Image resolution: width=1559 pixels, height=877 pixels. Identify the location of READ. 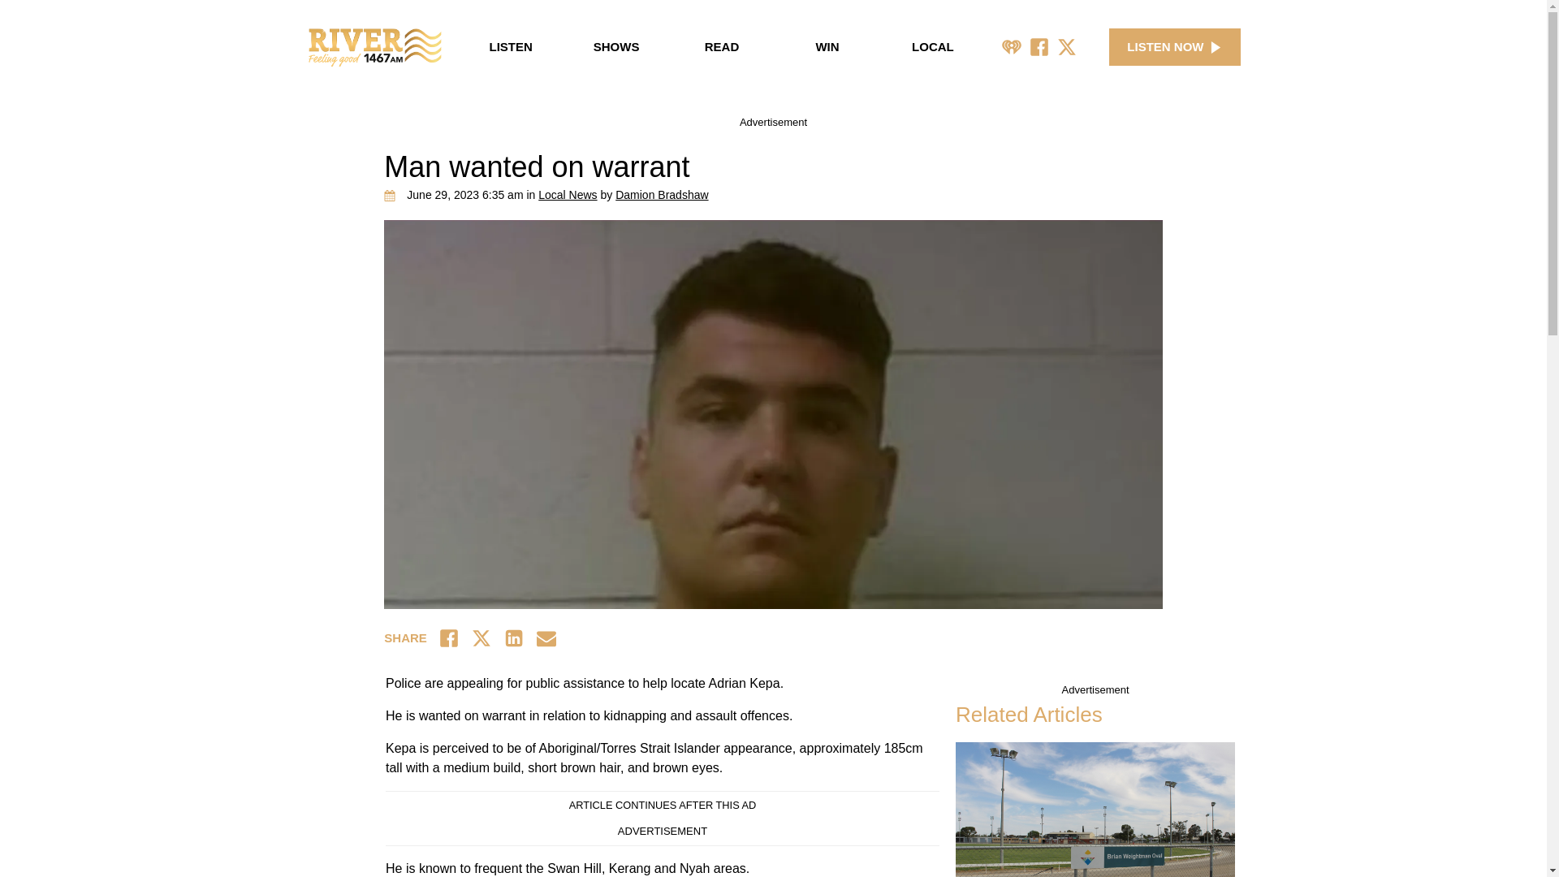
(721, 47).